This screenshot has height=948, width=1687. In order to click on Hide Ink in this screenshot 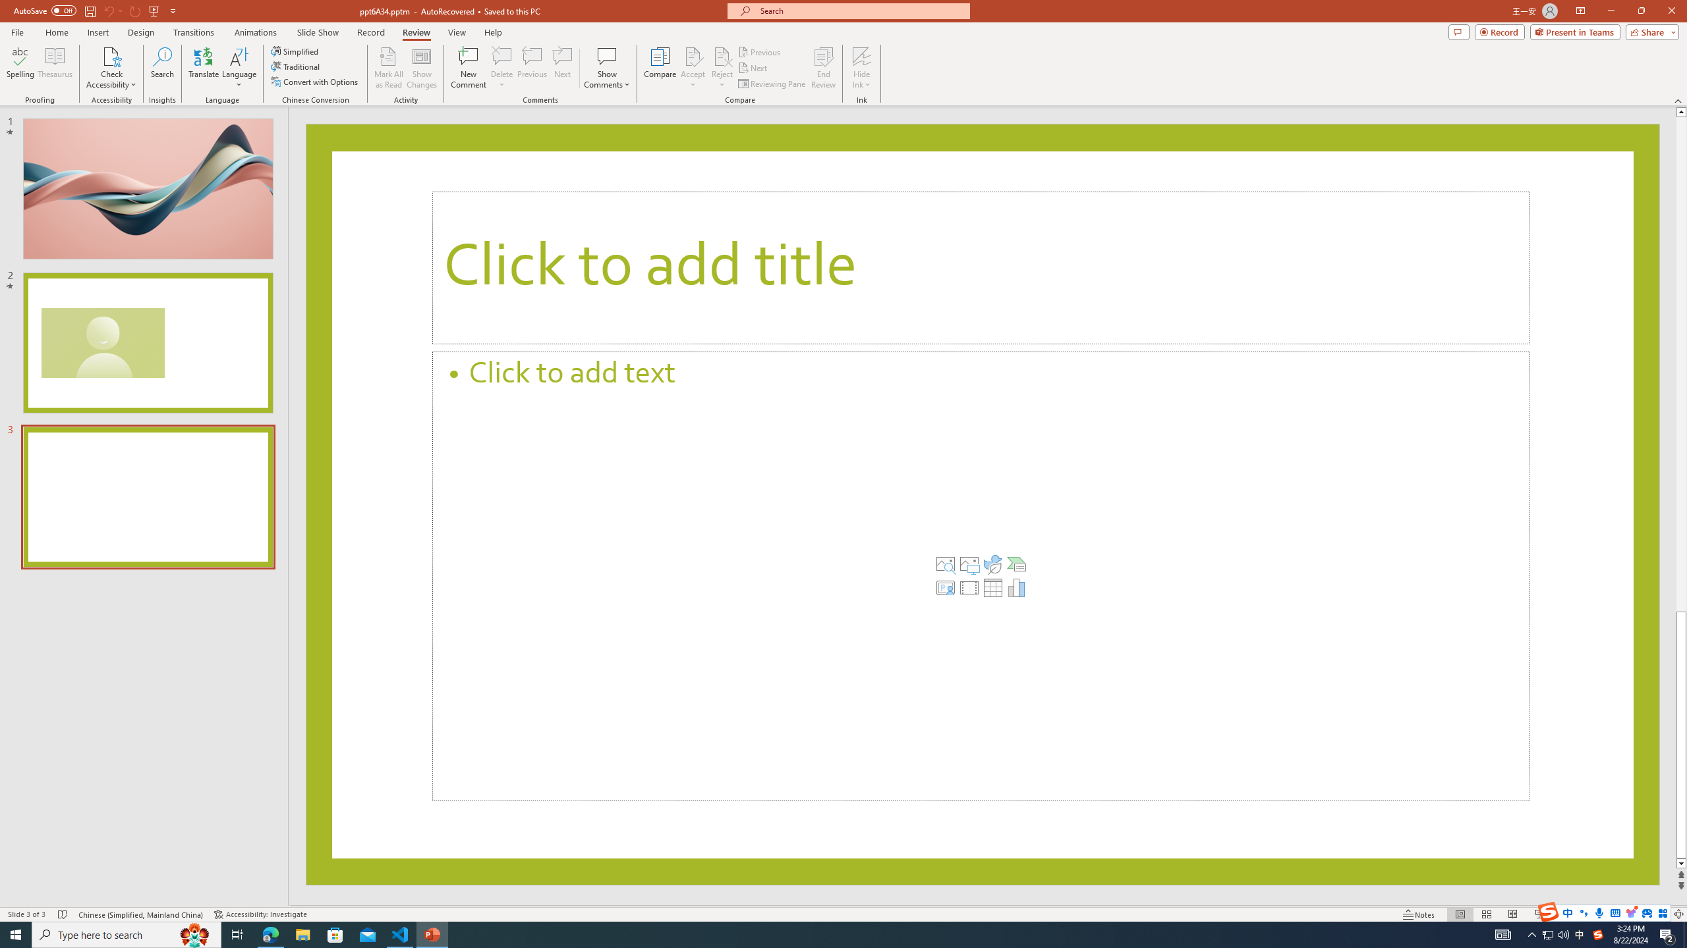, I will do `click(862, 56)`.